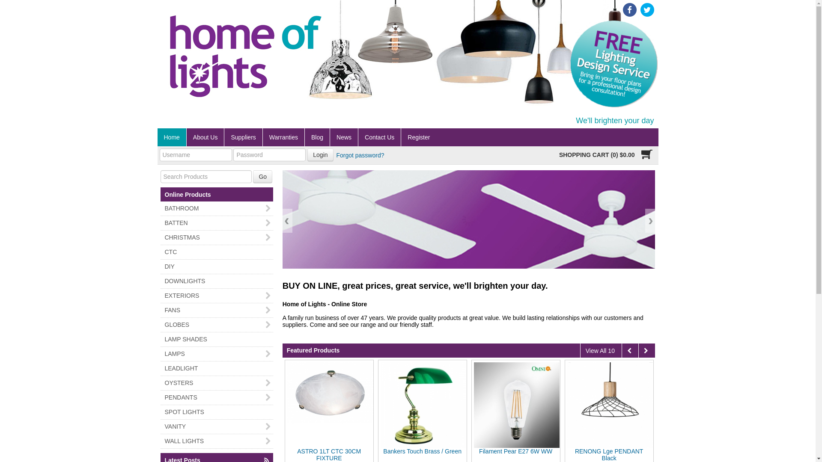  What do you see at coordinates (263, 177) in the screenshot?
I see `Go` at bounding box center [263, 177].